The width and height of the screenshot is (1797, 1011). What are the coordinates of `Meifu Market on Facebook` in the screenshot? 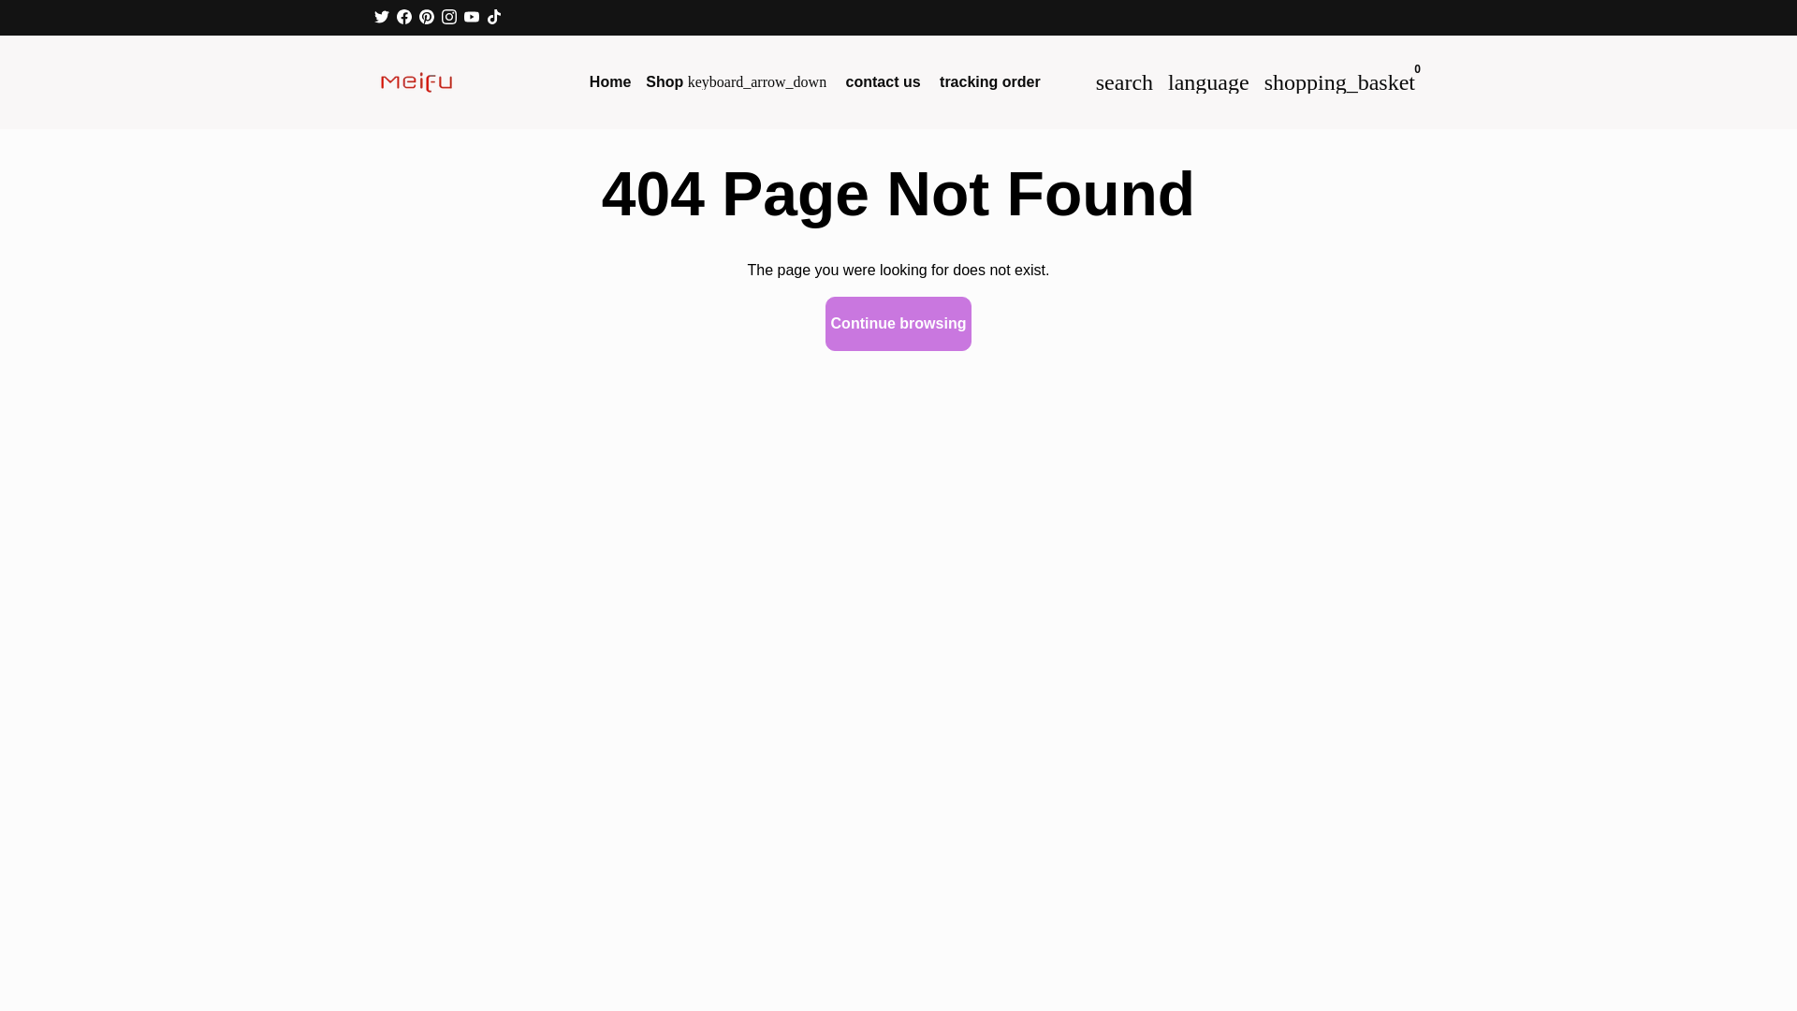 It's located at (404, 17).